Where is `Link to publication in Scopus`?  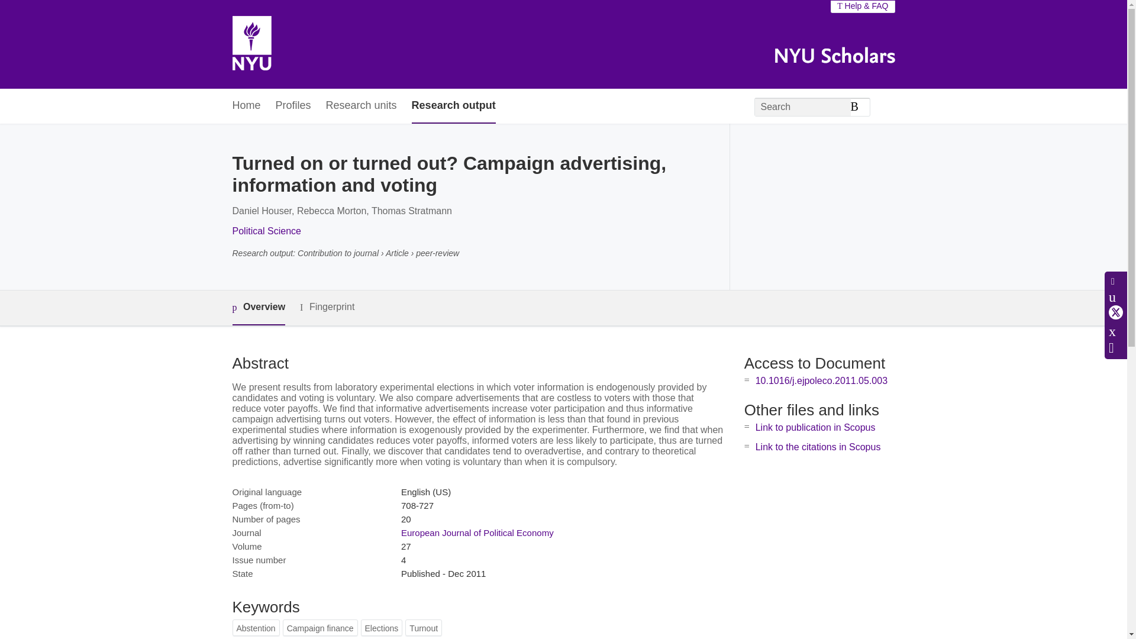 Link to publication in Scopus is located at coordinates (815, 427).